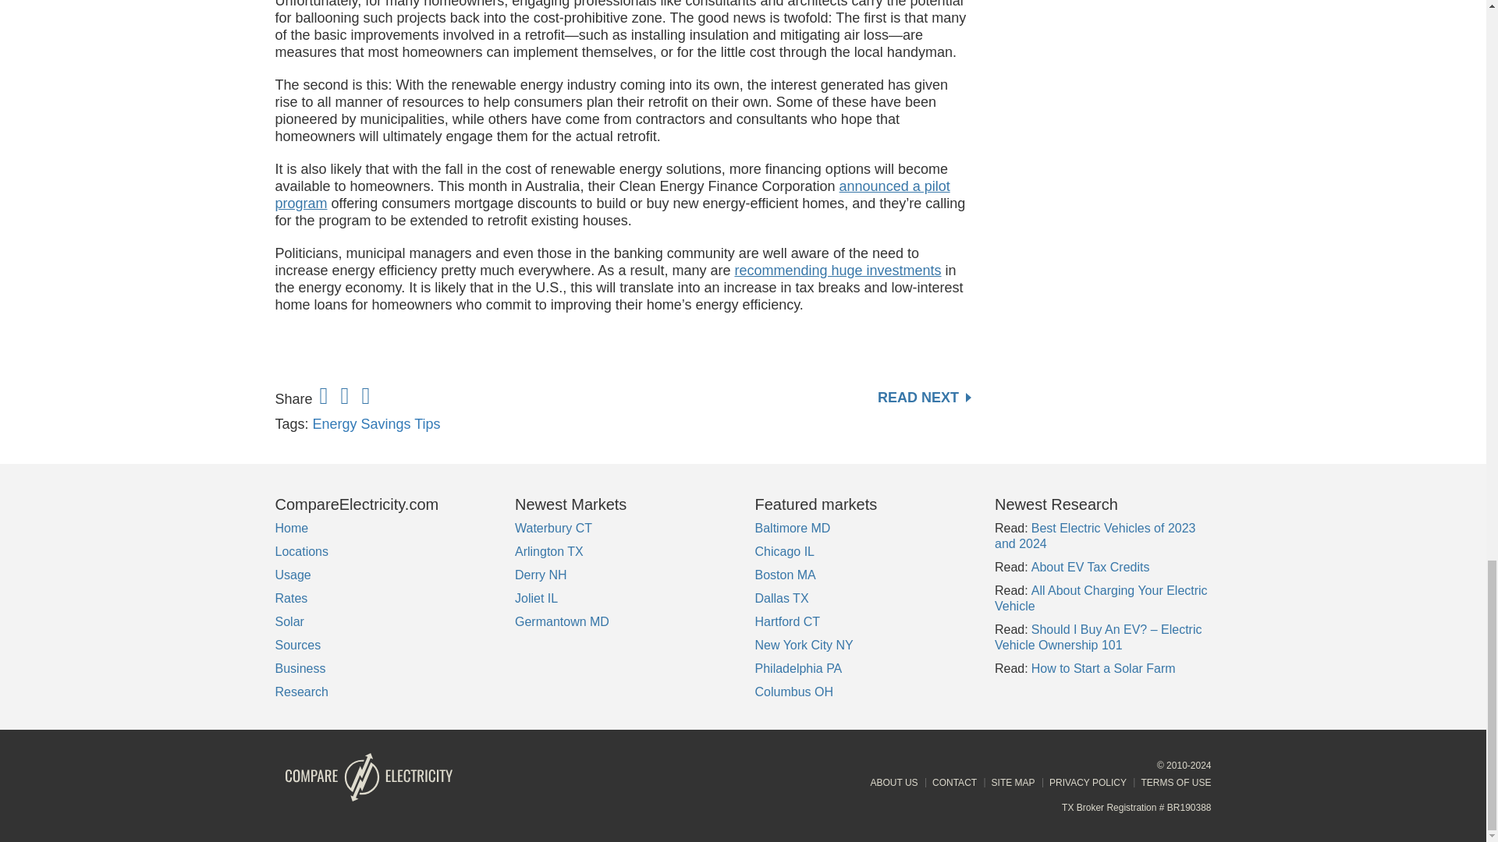 The width and height of the screenshot is (1498, 842). Describe the element at coordinates (376, 424) in the screenshot. I see `Energy Savings Tips` at that location.